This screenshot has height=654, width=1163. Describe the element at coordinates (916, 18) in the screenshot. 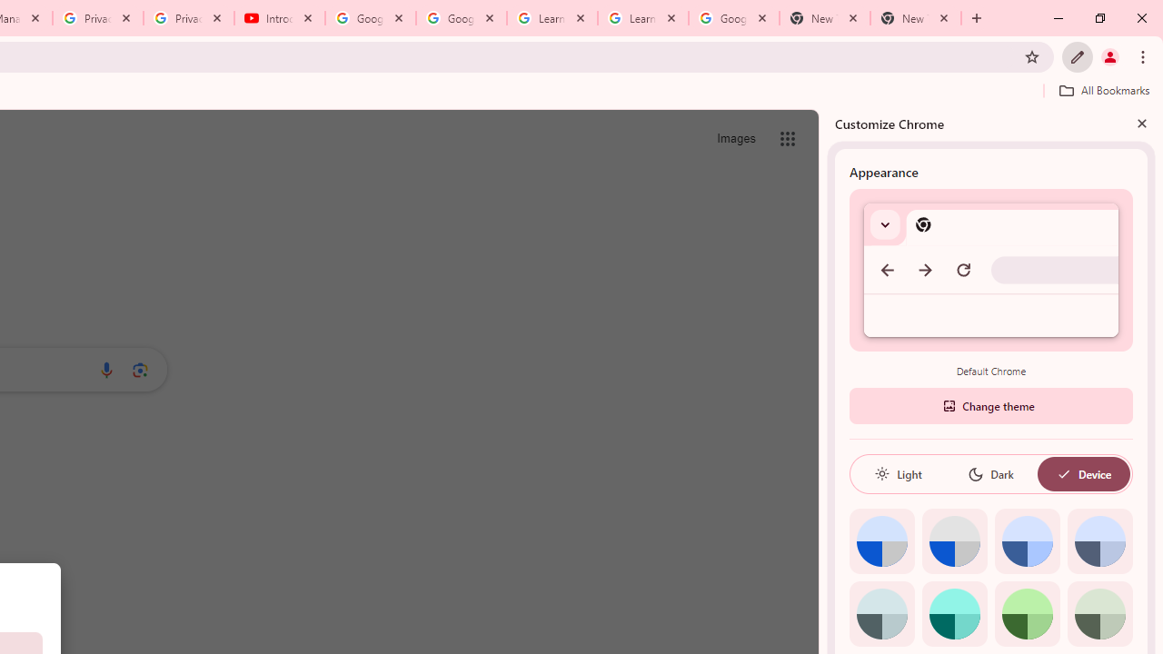

I see `New Tab` at that location.